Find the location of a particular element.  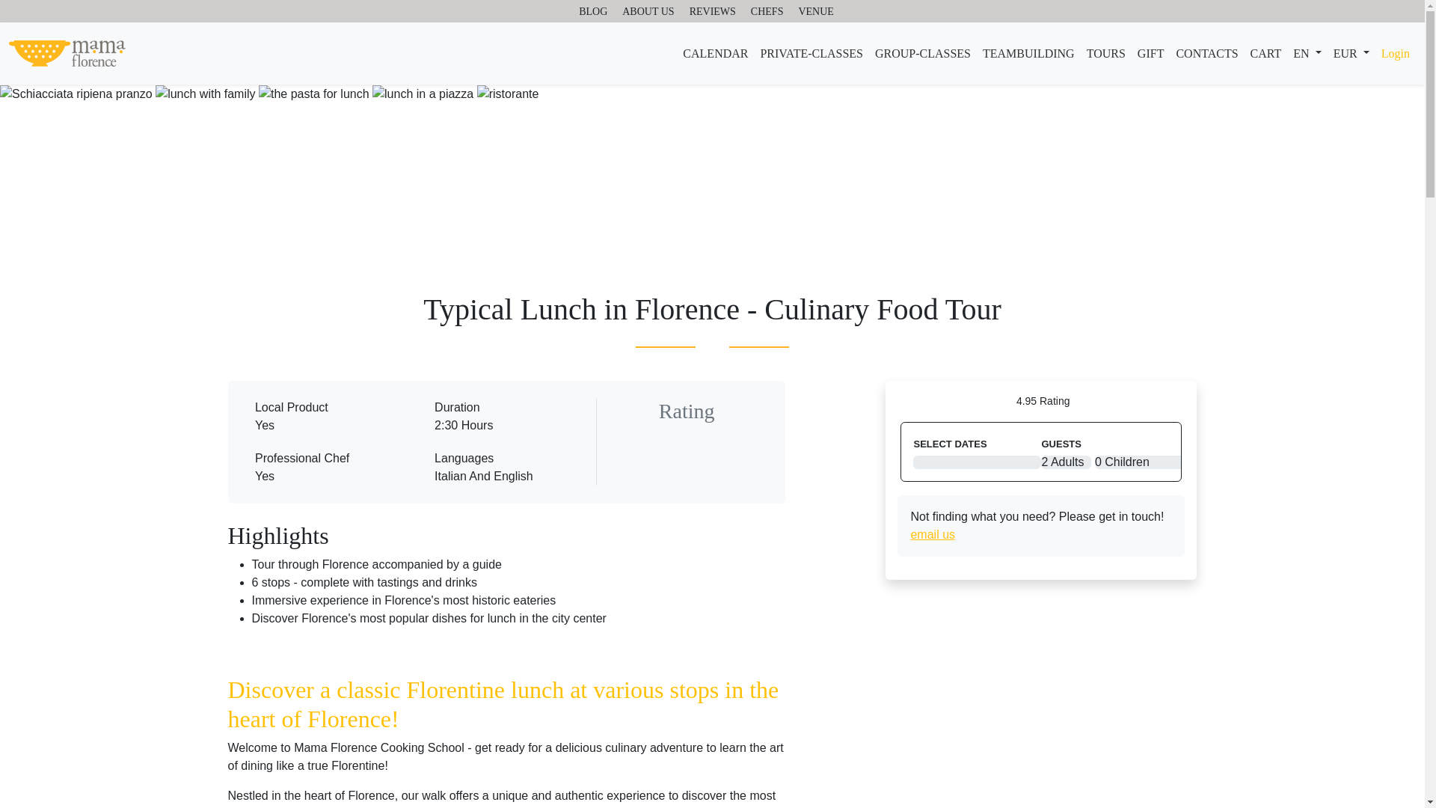

TOURS is located at coordinates (1105, 53).